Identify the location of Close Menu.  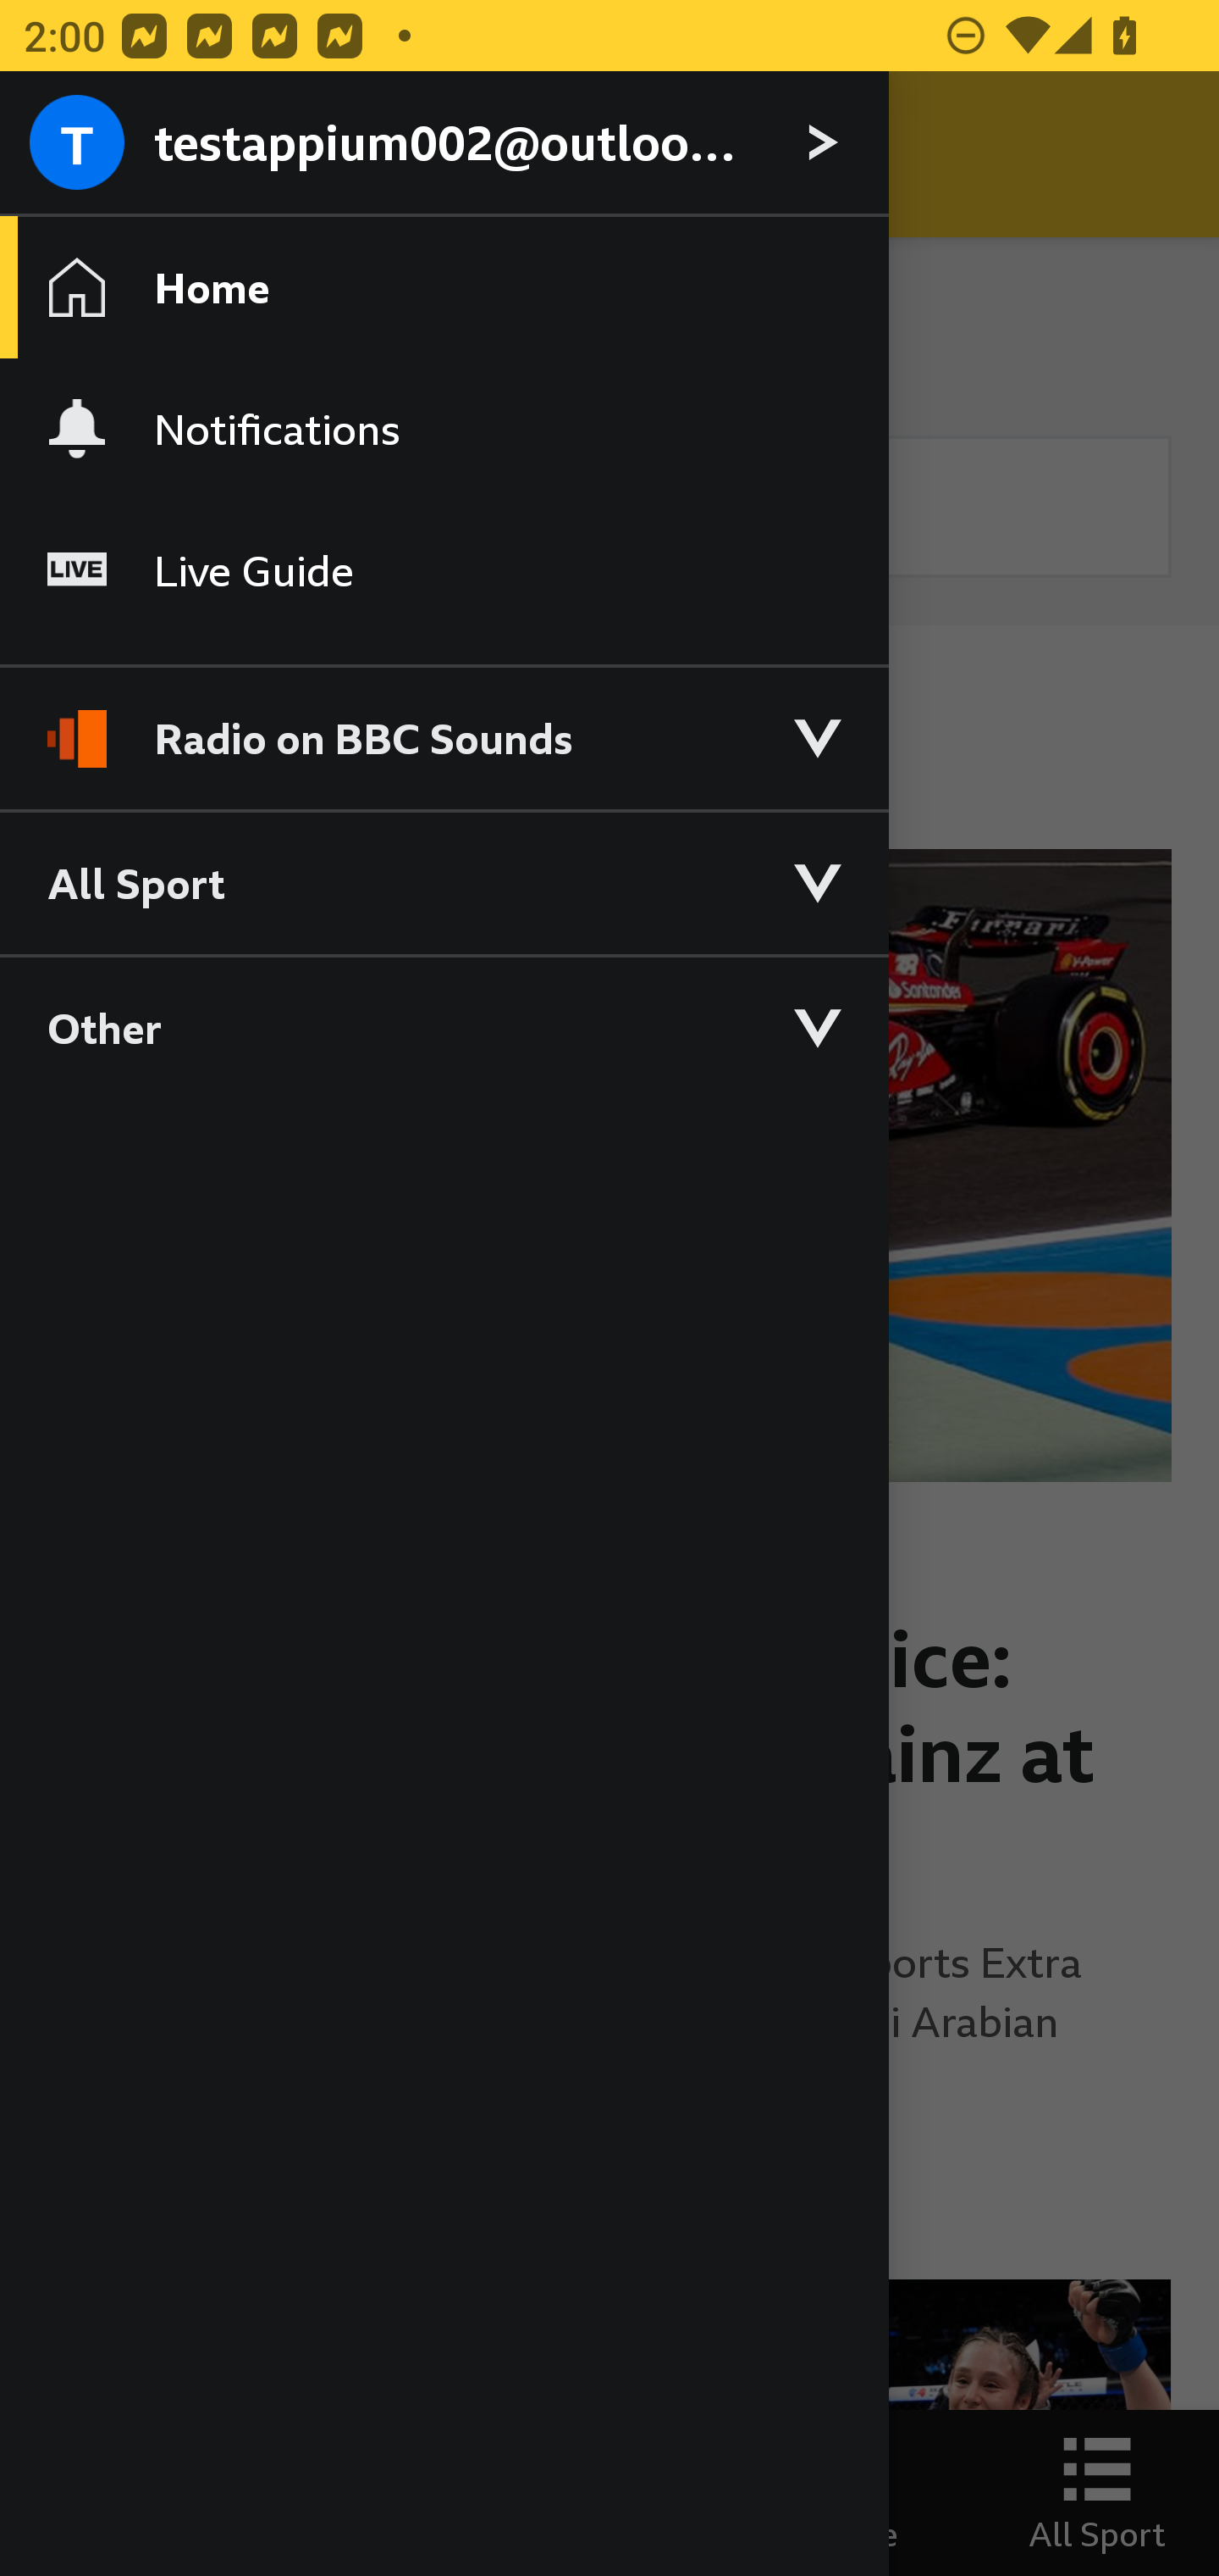
(83, 154).